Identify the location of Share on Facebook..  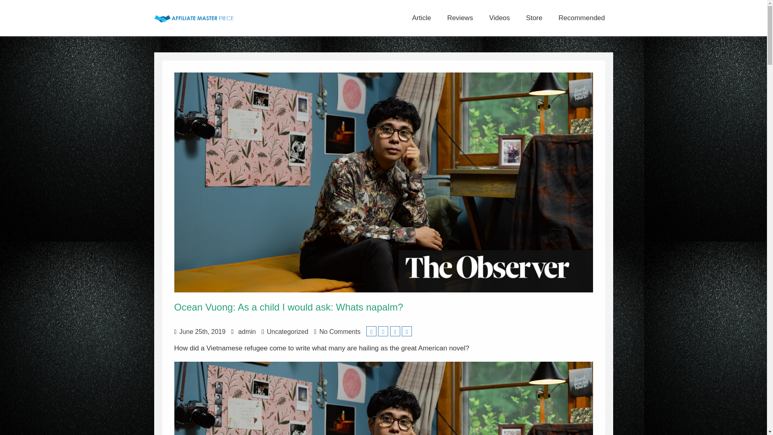
(382, 331).